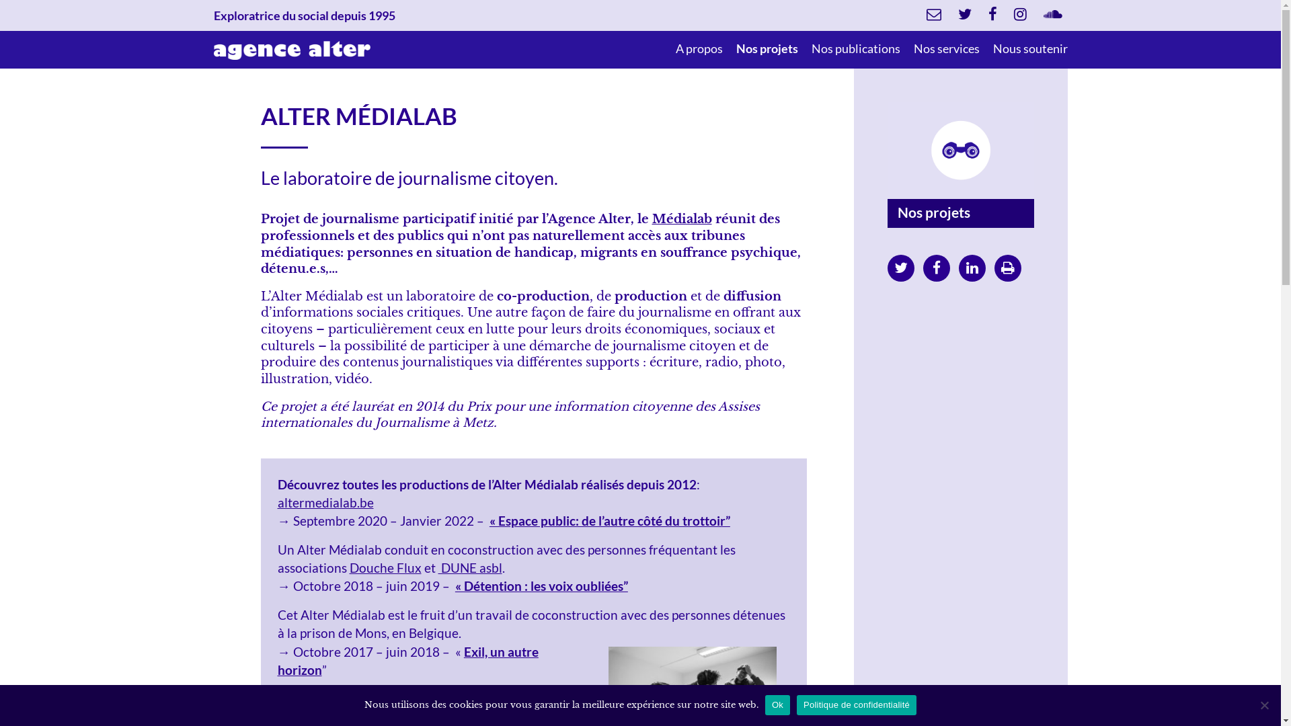 The width and height of the screenshot is (1291, 726). Describe the element at coordinates (407, 661) in the screenshot. I see `Exil, un autre horizon` at that location.